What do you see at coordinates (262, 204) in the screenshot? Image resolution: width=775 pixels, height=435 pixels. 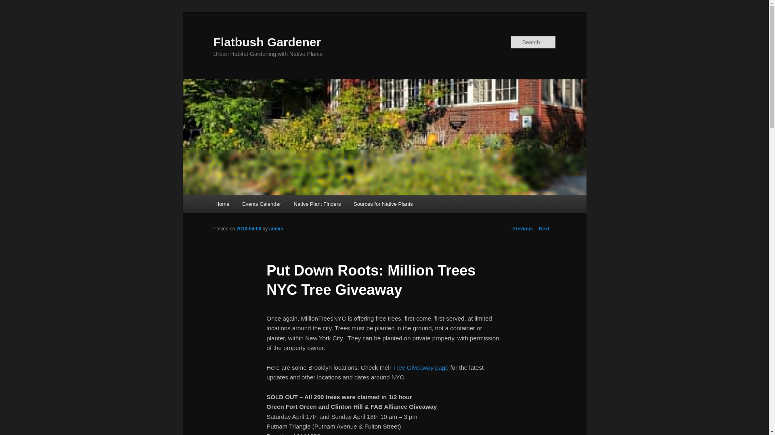 I see `Events Calendar` at bounding box center [262, 204].